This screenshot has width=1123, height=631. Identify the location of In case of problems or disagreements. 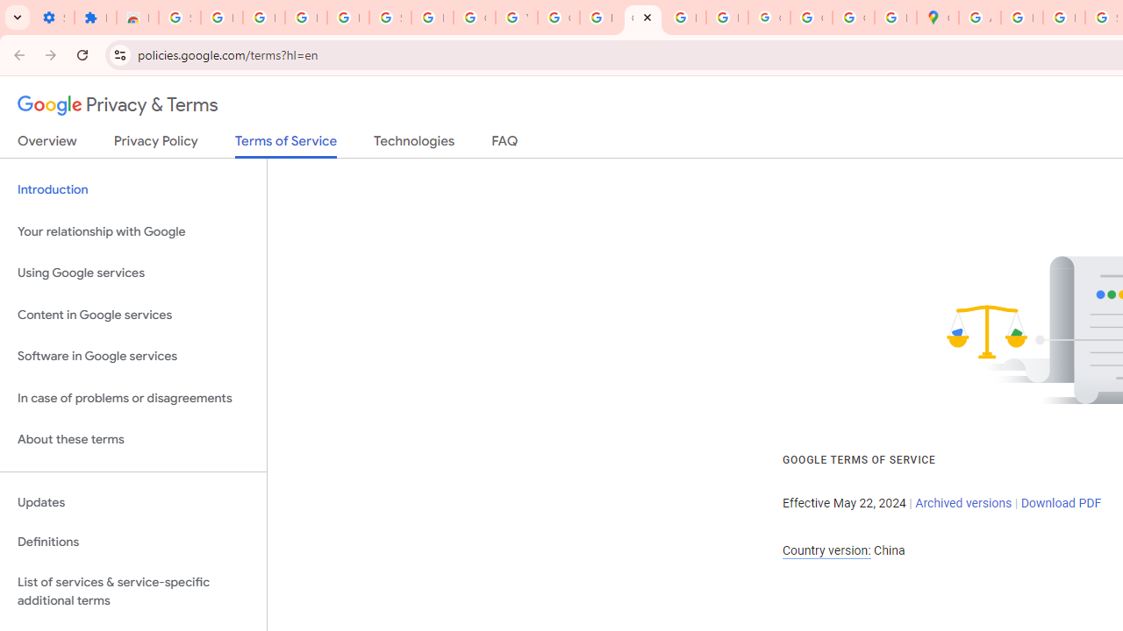
(133, 398).